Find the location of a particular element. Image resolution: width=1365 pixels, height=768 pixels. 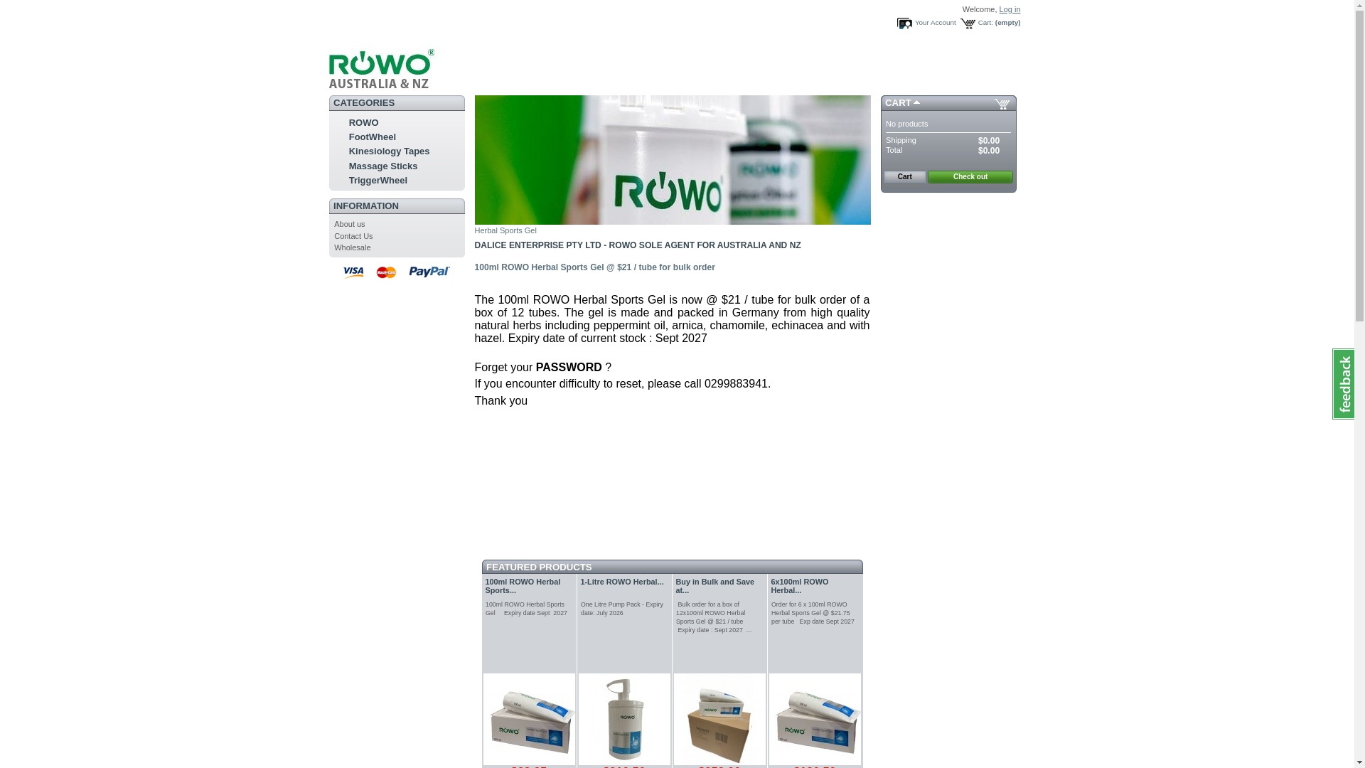

Kinesiology Tapes is located at coordinates (390, 151).